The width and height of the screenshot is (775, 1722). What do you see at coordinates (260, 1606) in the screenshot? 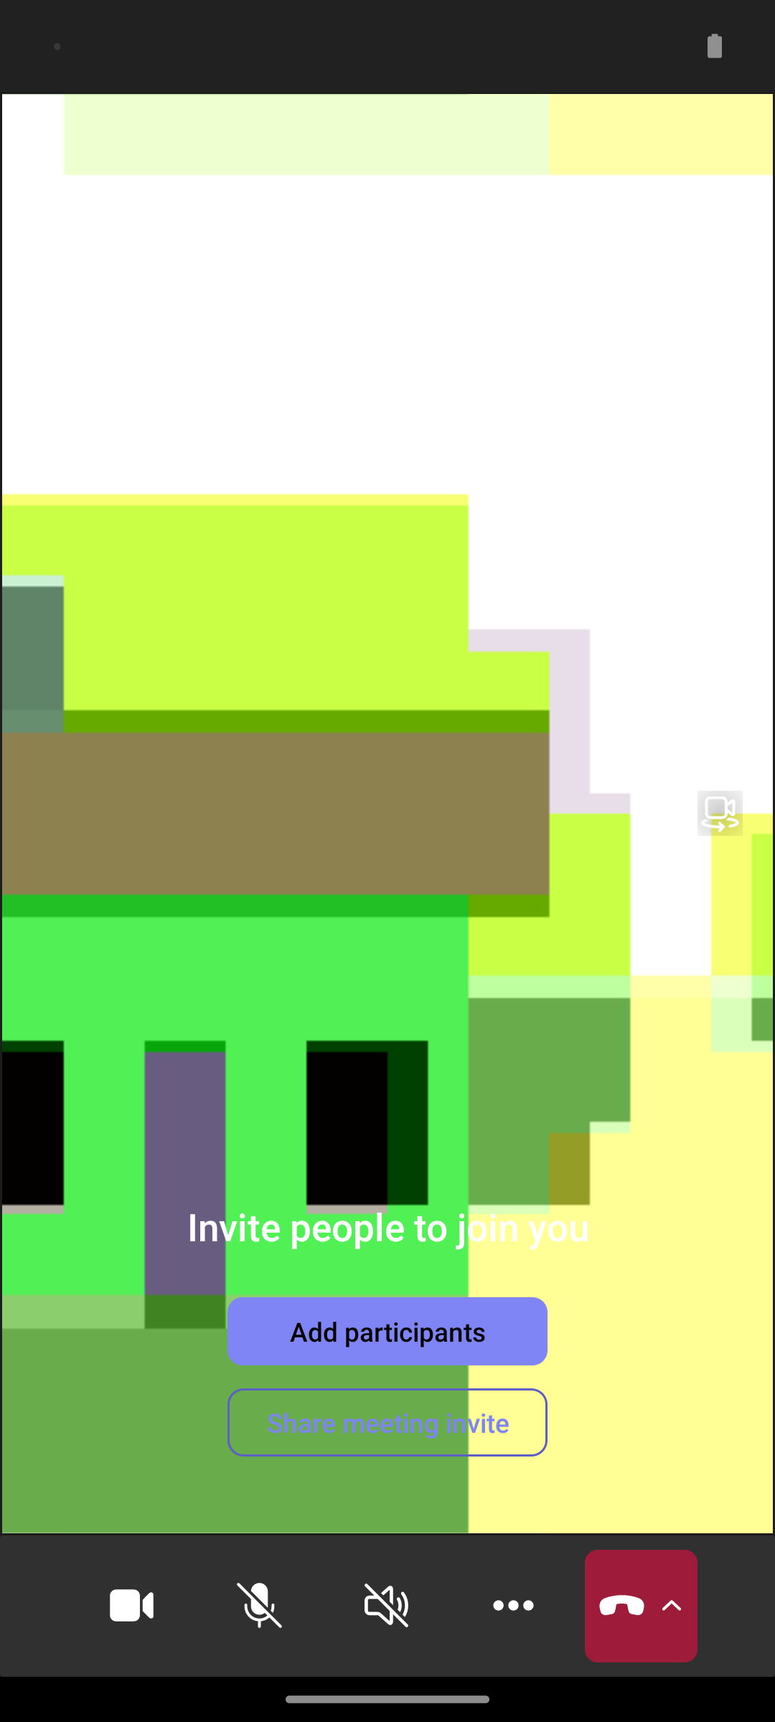
I see `Unmute` at bounding box center [260, 1606].